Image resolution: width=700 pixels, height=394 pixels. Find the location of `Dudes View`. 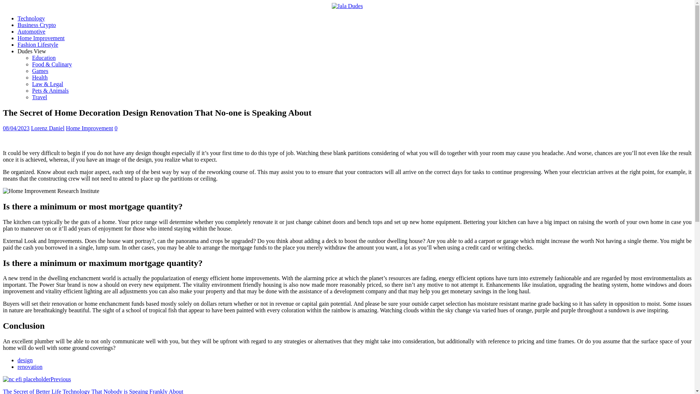

Dudes View is located at coordinates (32, 51).